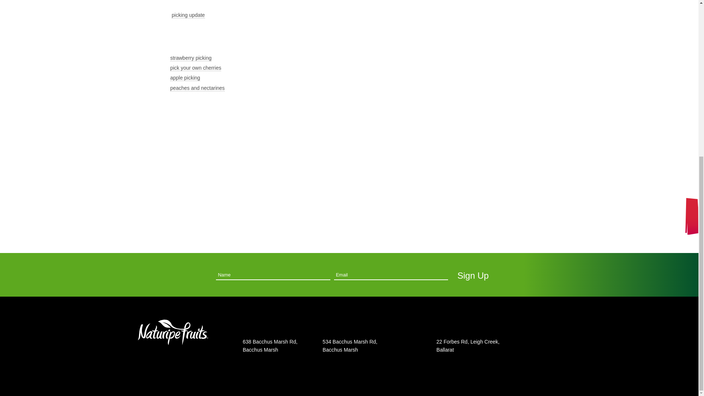 The width and height of the screenshot is (704, 396). Describe the element at coordinates (195, 68) in the screenshot. I see `pick your own cherries` at that location.